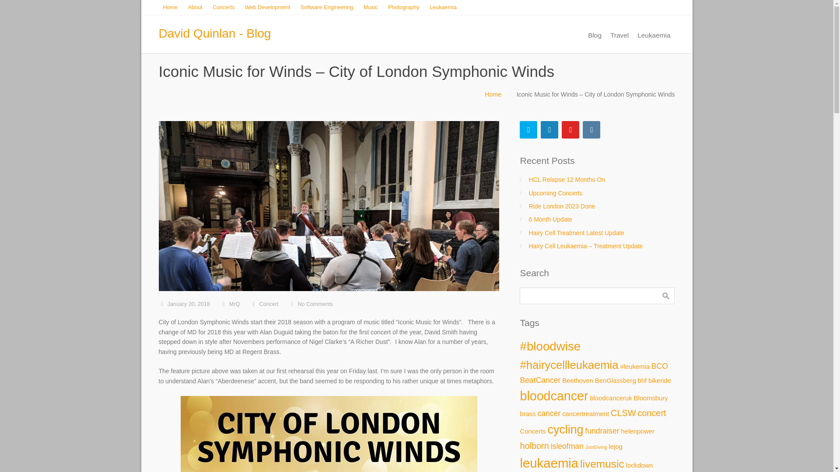  Describe the element at coordinates (570, 129) in the screenshot. I see `YouTube` at that location.